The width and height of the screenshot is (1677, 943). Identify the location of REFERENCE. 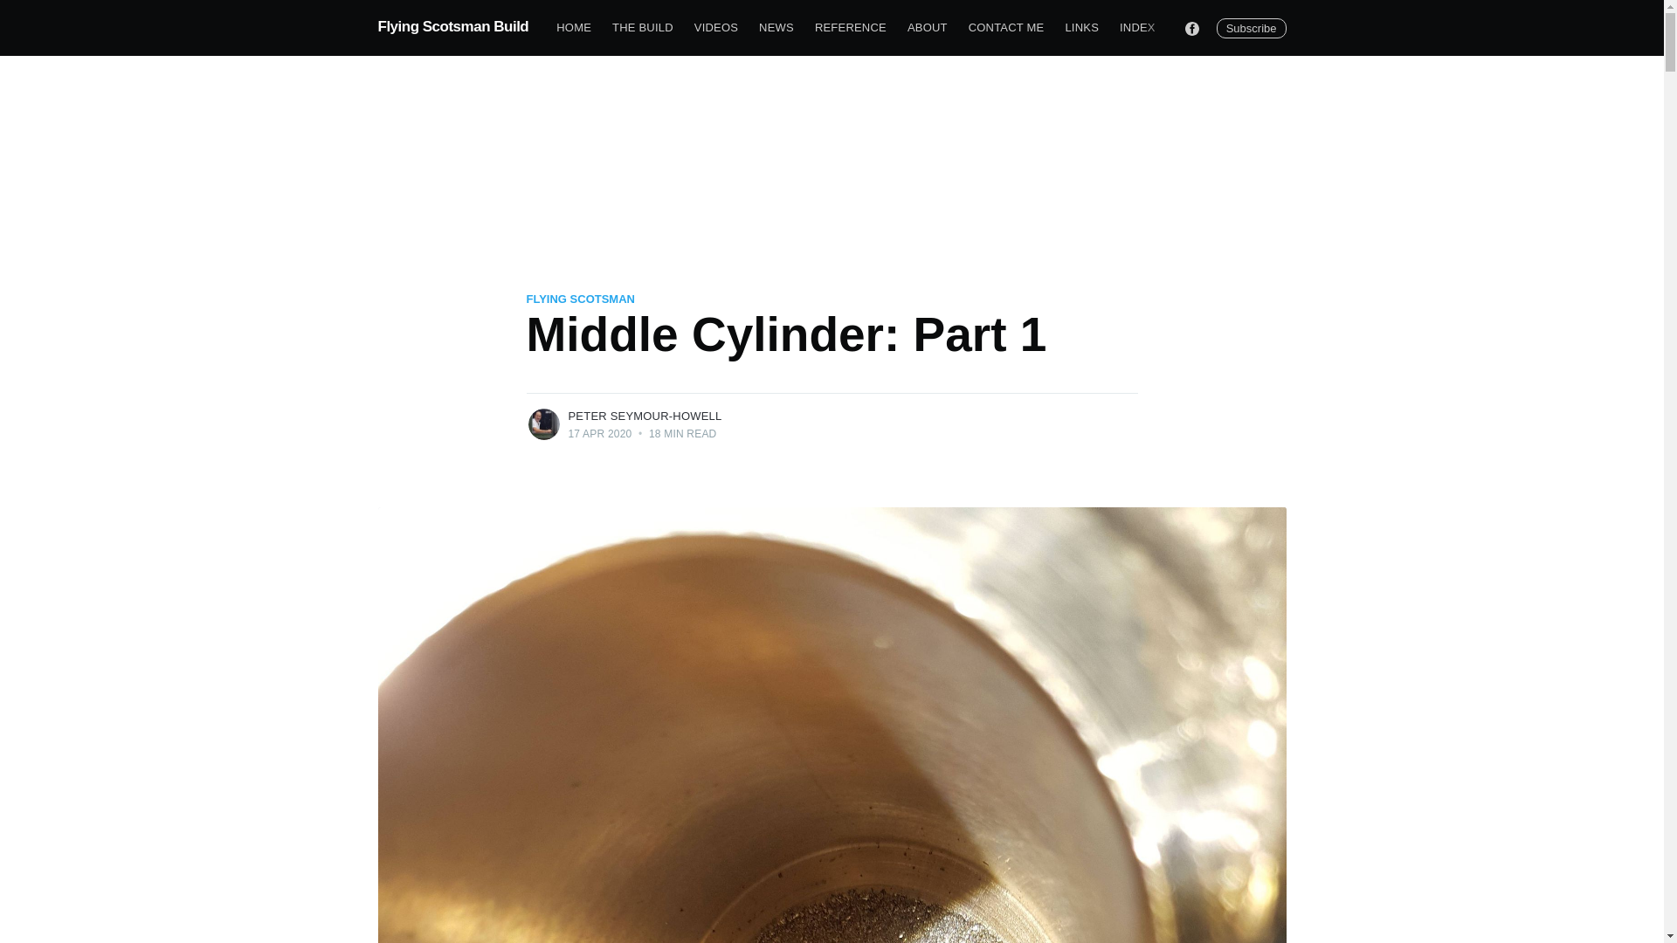
(851, 28).